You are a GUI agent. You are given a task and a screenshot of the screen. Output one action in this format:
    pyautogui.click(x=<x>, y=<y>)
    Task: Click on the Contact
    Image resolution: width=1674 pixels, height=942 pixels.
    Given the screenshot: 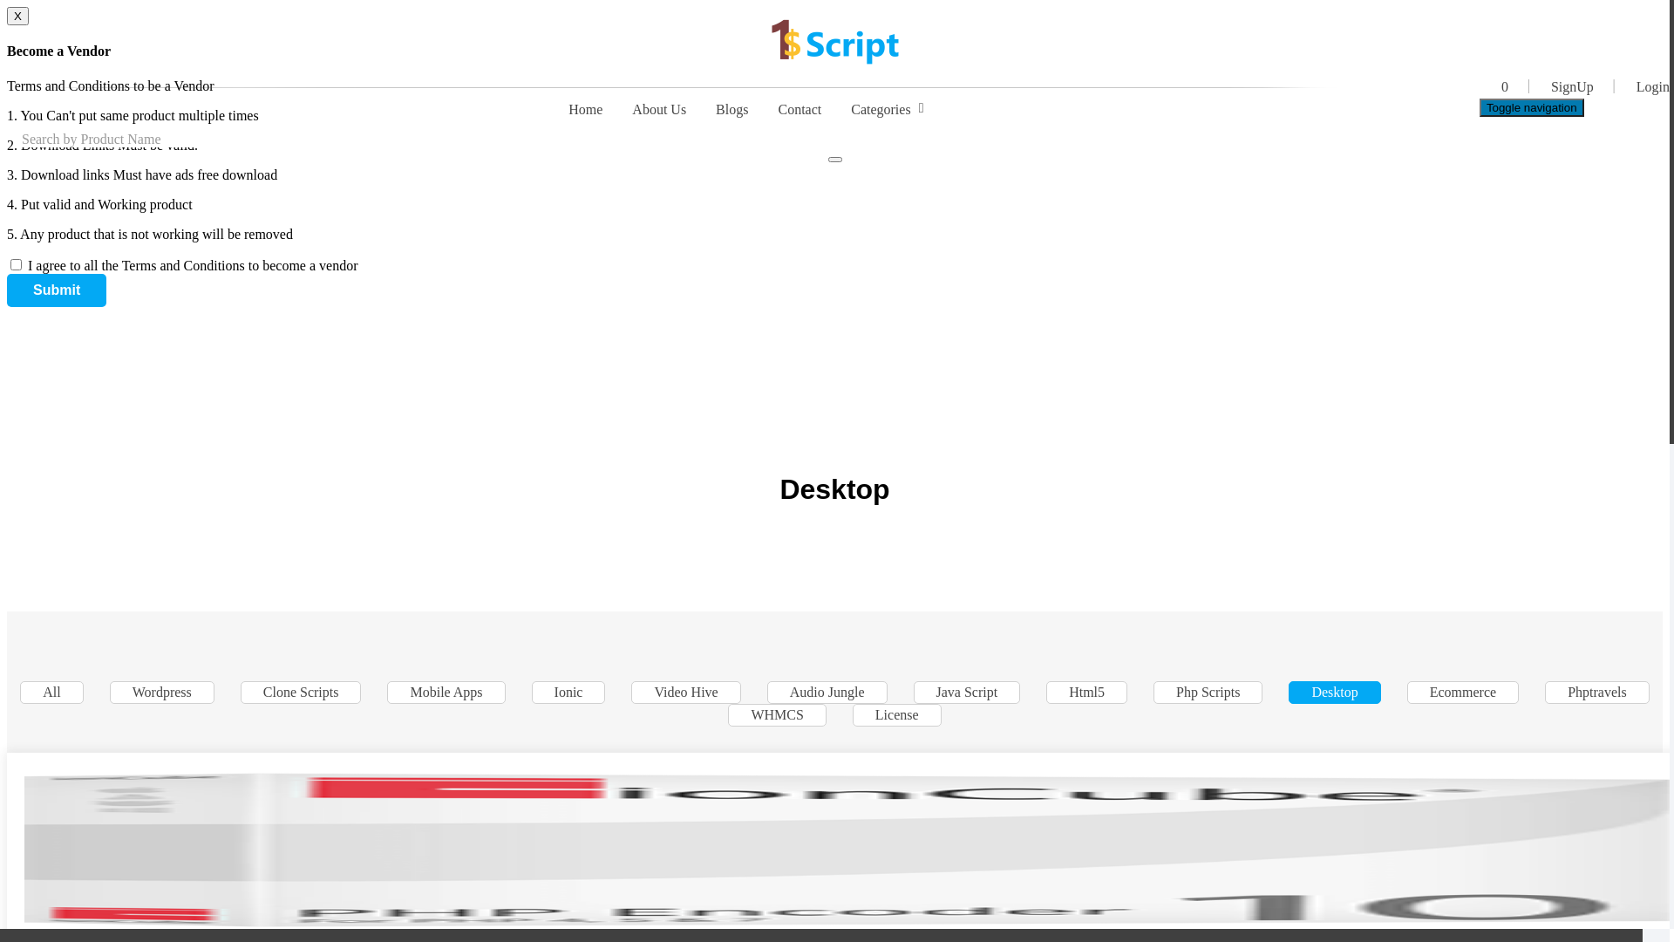 What is the action you would take?
    pyautogui.click(x=800, y=110)
    